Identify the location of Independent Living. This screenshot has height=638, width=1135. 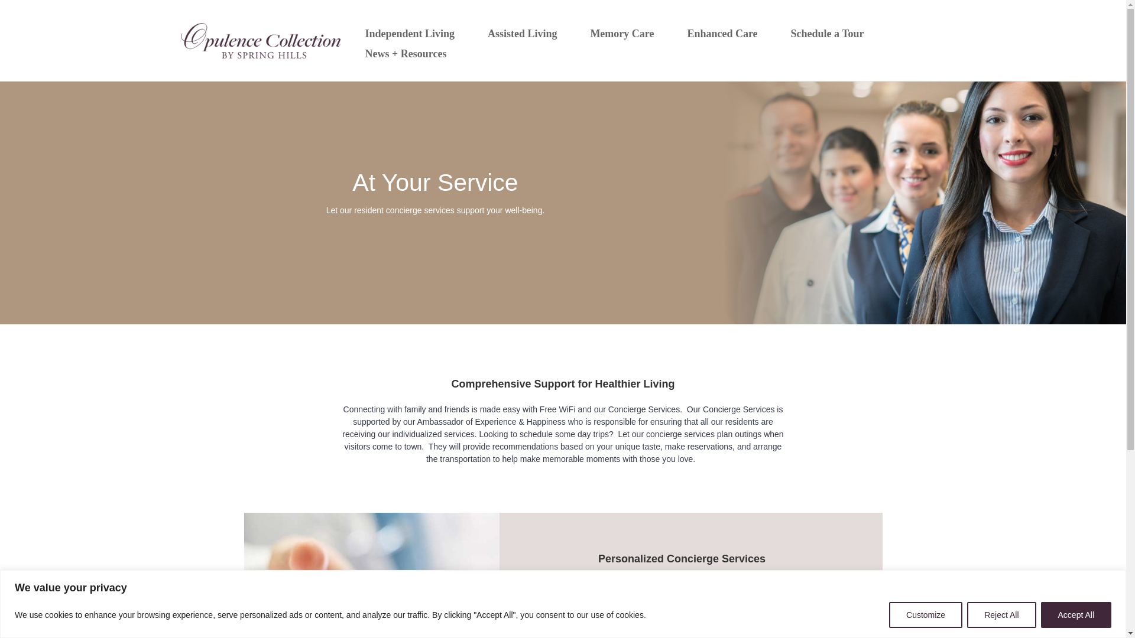
(409, 33).